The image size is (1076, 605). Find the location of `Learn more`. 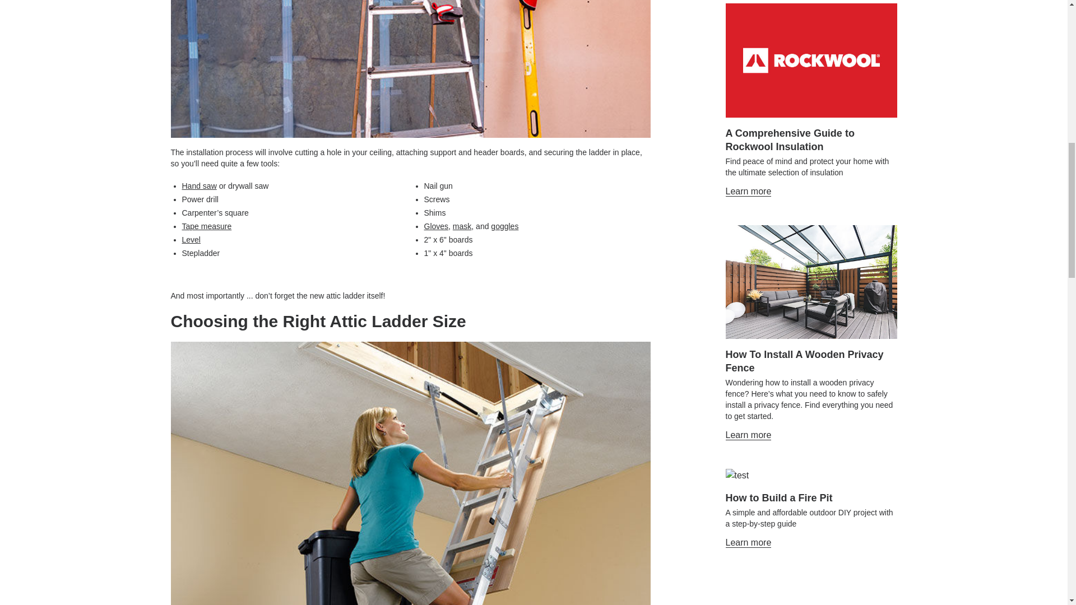

Learn more is located at coordinates (748, 192).